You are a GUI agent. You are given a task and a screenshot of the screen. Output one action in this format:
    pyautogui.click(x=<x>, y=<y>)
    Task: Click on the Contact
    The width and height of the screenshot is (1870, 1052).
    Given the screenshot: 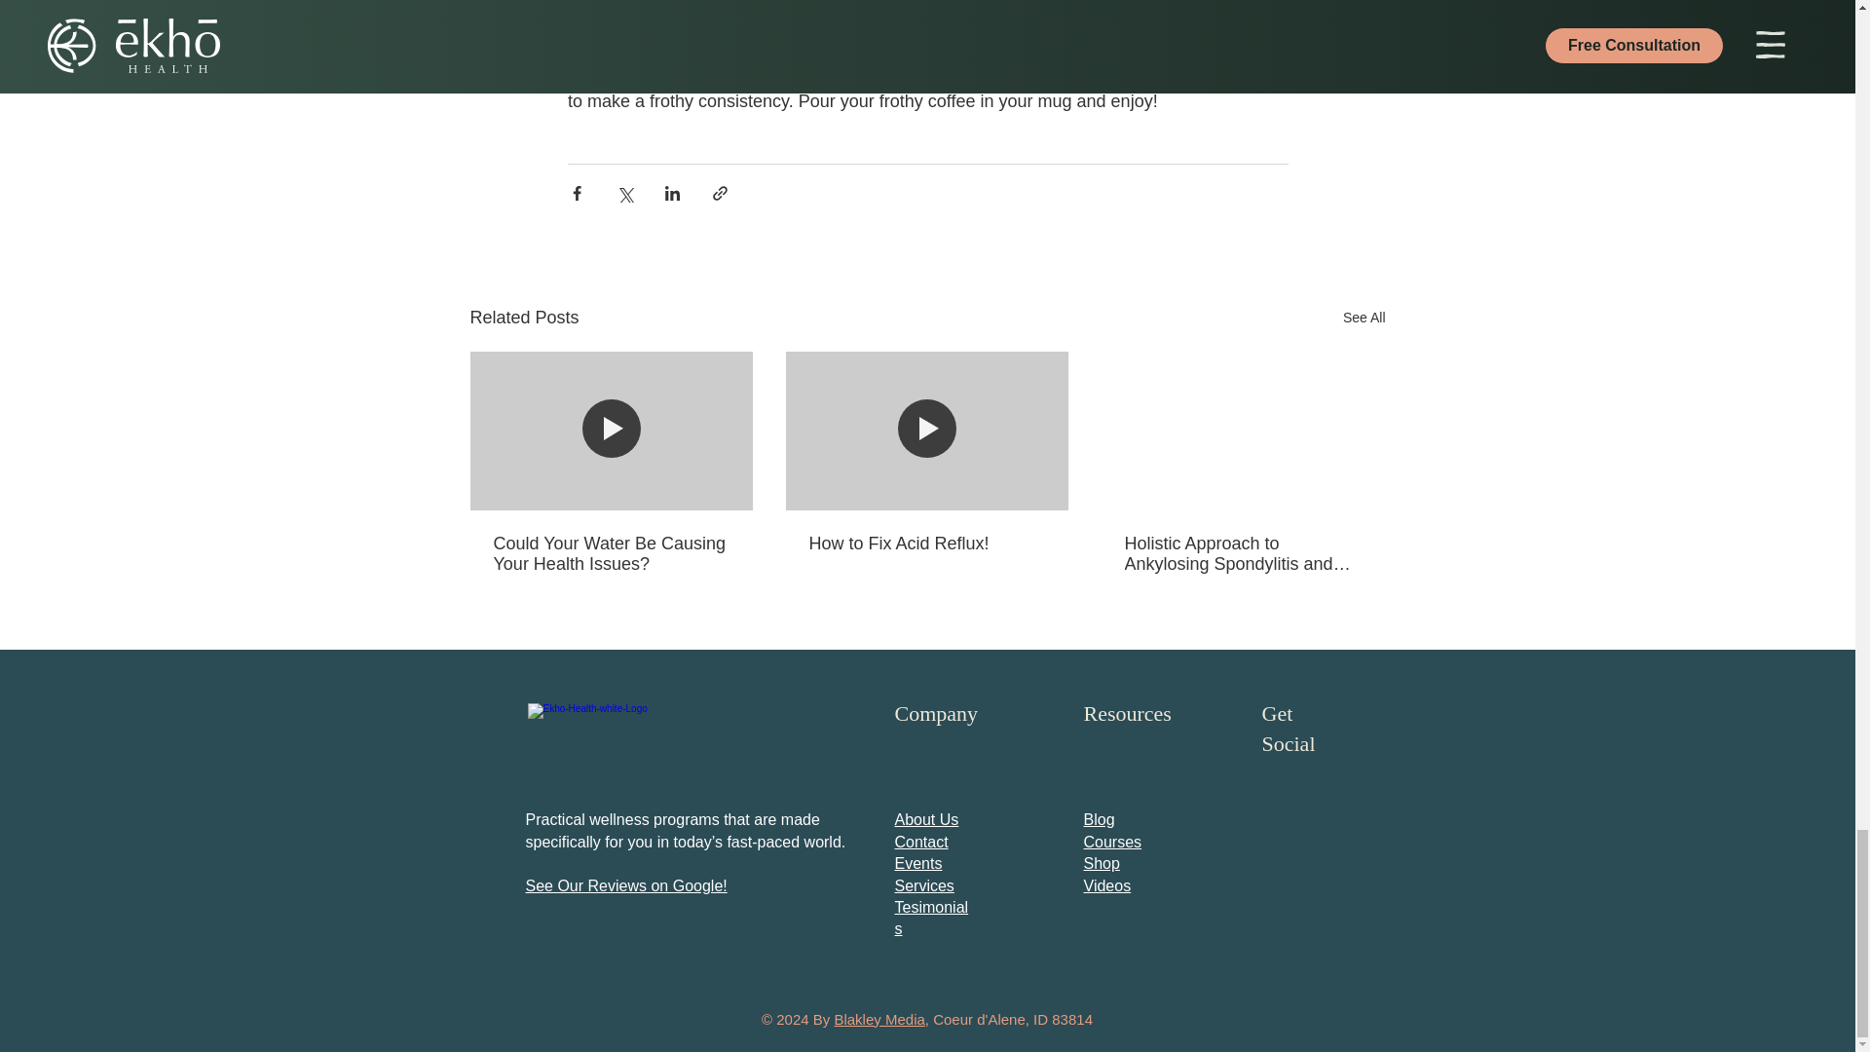 What is the action you would take?
    pyautogui.click(x=920, y=842)
    